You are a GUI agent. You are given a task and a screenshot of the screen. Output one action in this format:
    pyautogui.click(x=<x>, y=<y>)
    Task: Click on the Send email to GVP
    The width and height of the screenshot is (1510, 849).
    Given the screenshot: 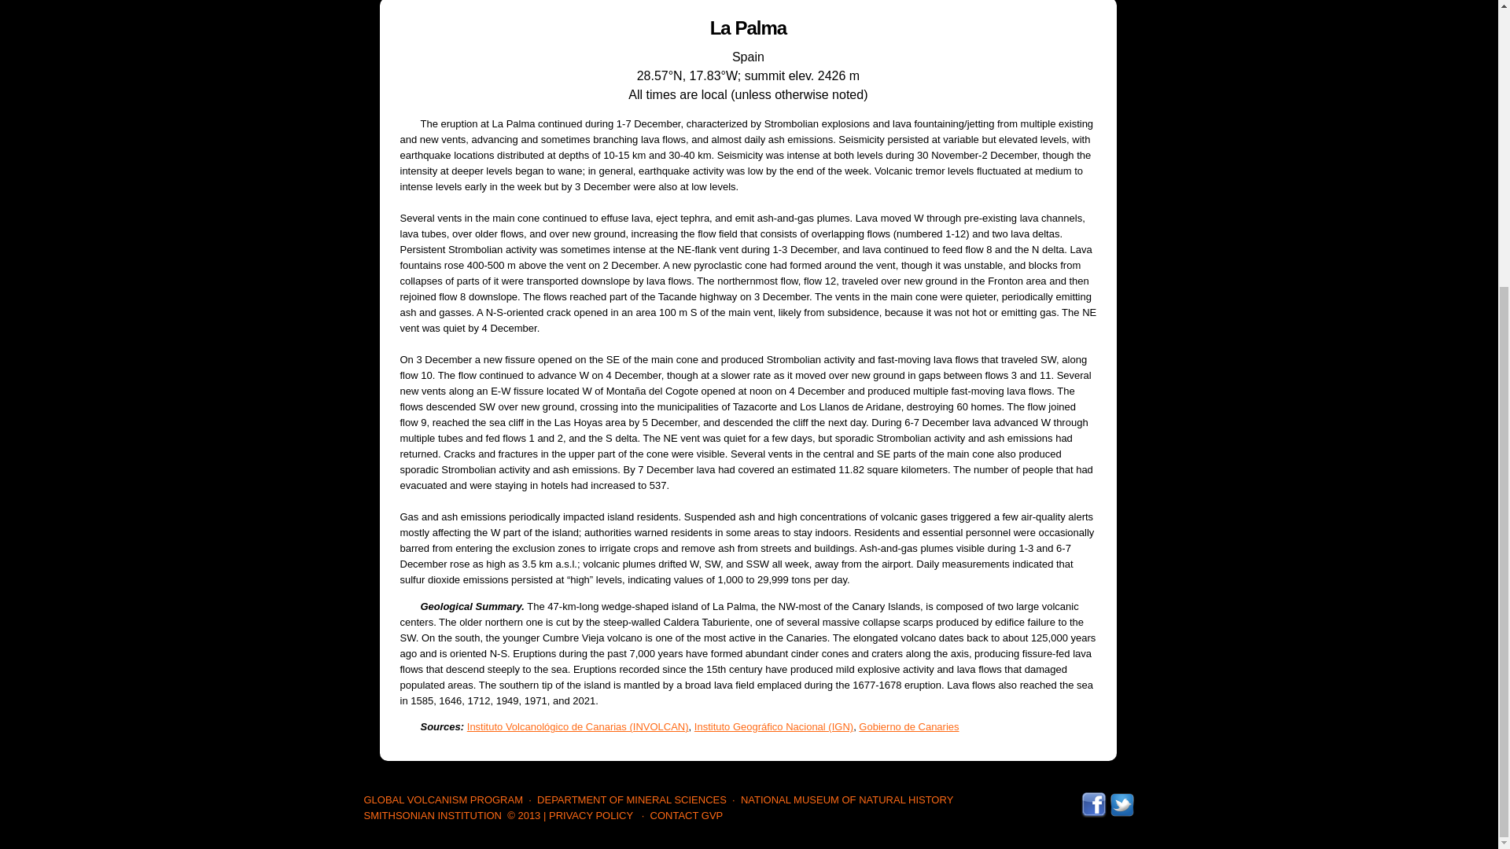 What is the action you would take?
    pyautogui.click(x=687, y=816)
    